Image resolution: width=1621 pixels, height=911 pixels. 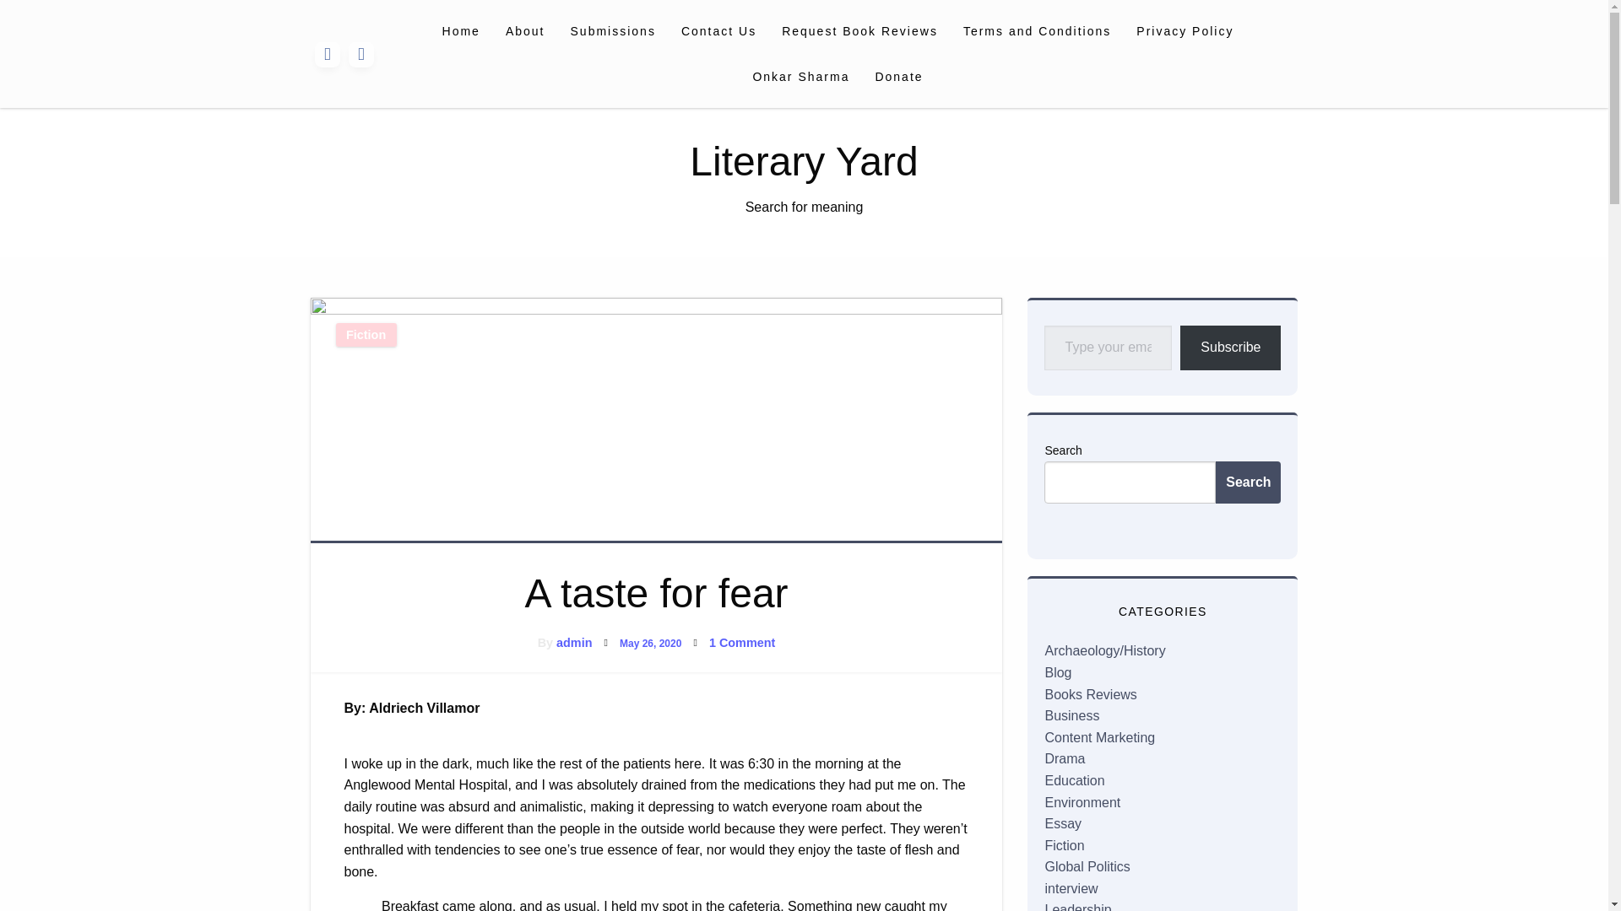 I want to click on Submissions, so click(x=613, y=30).